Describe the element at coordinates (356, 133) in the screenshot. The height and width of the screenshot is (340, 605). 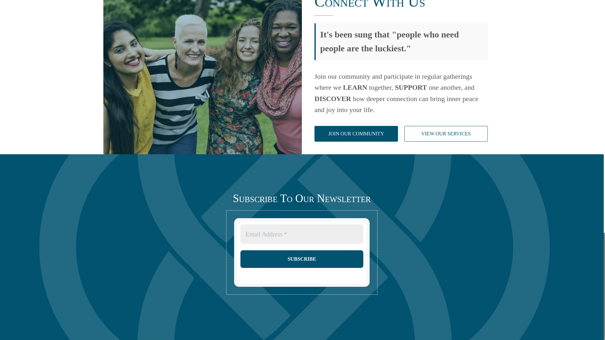
I see `JOIN OUR COMMUNITY` at that location.